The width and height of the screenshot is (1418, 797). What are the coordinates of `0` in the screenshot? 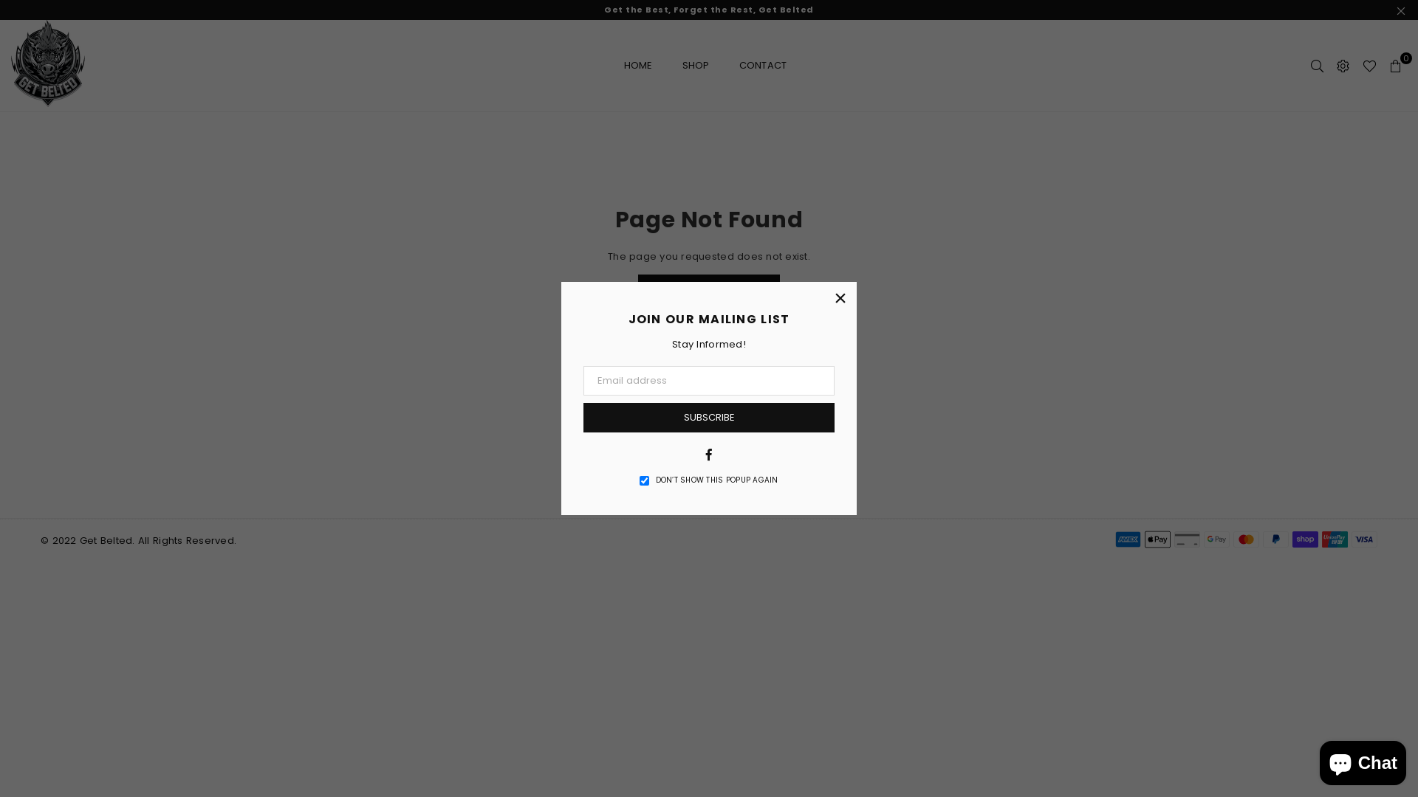 It's located at (1396, 66).